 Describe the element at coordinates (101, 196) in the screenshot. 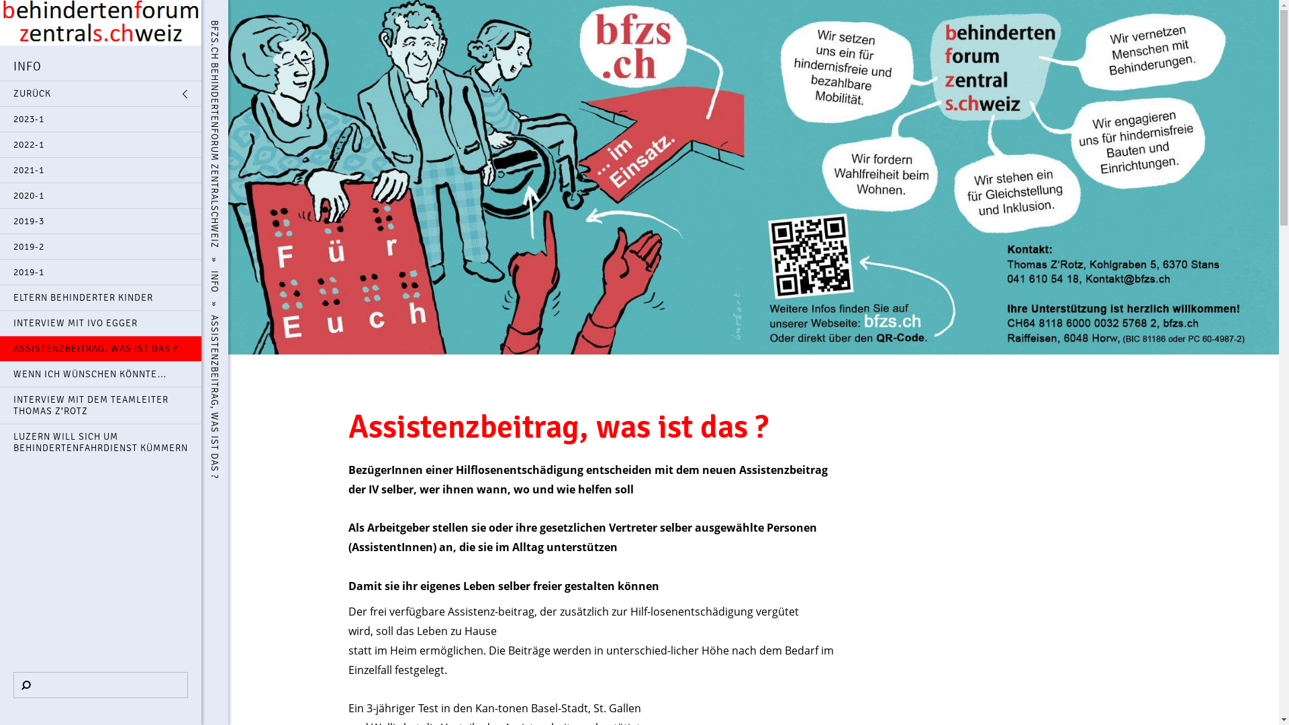

I see `2020-1` at that location.